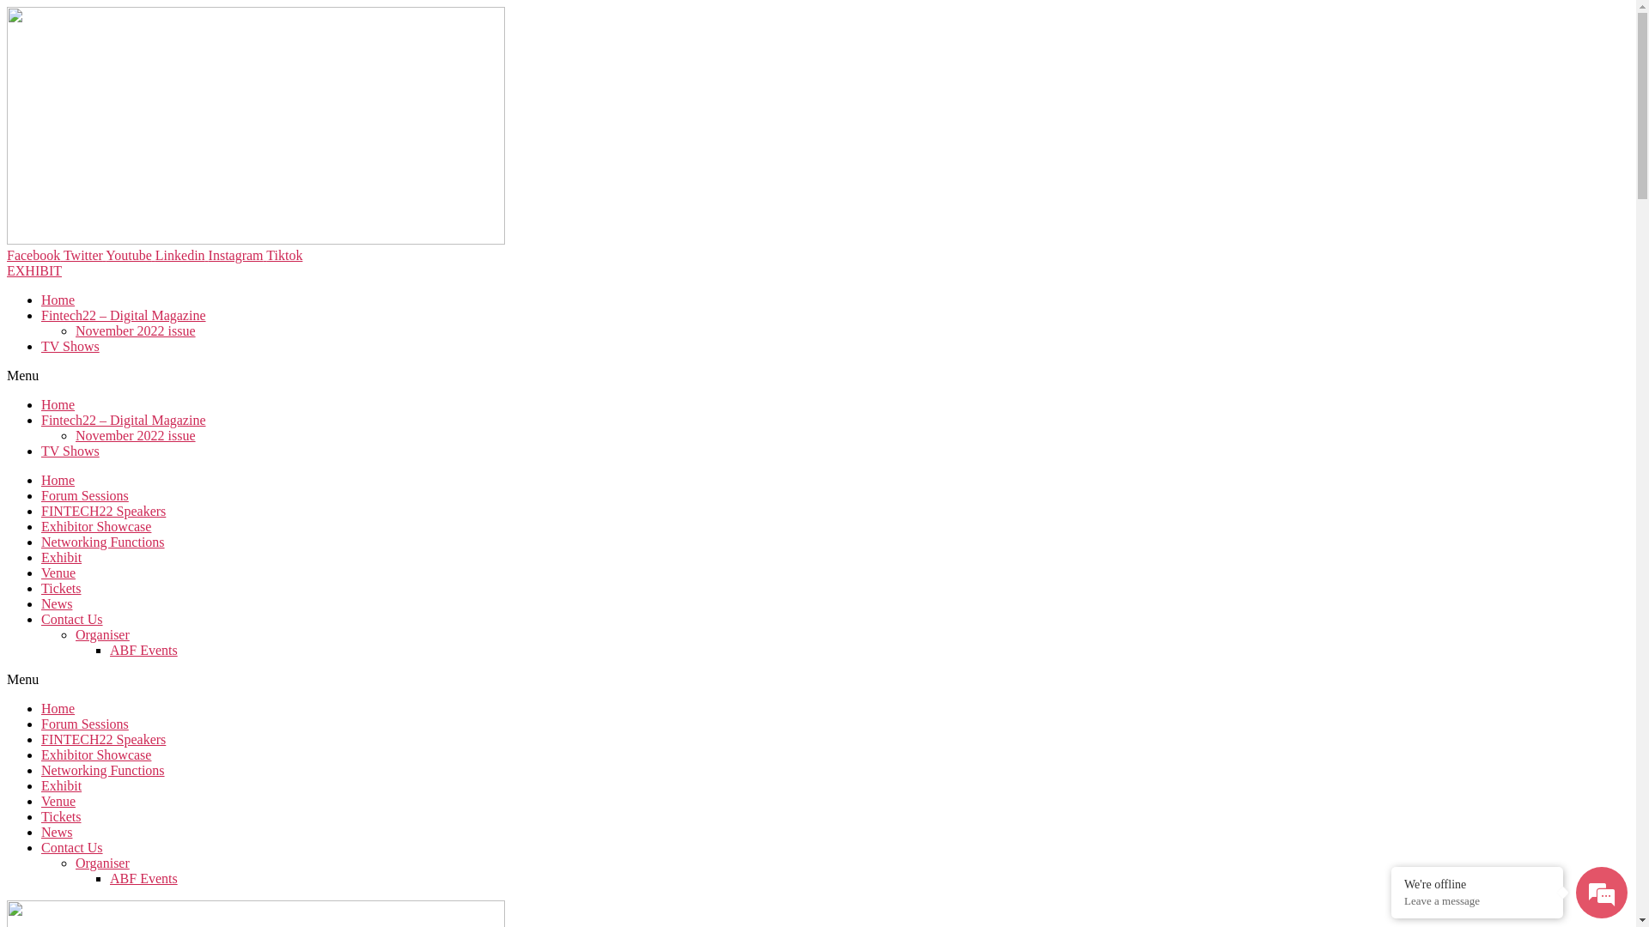 The image size is (1649, 927). What do you see at coordinates (144, 651) in the screenshot?
I see `ABF Events` at bounding box center [144, 651].